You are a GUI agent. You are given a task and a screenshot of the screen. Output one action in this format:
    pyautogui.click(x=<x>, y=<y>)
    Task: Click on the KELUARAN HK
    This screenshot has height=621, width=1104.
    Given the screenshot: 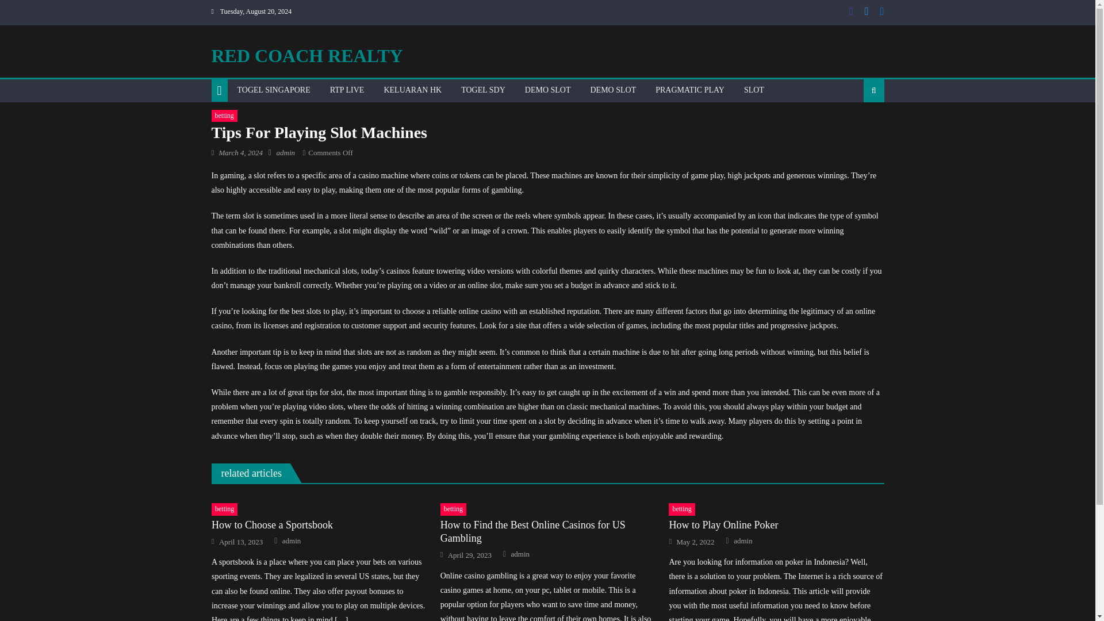 What is the action you would take?
    pyautogui.click(x=413, y=90)
    